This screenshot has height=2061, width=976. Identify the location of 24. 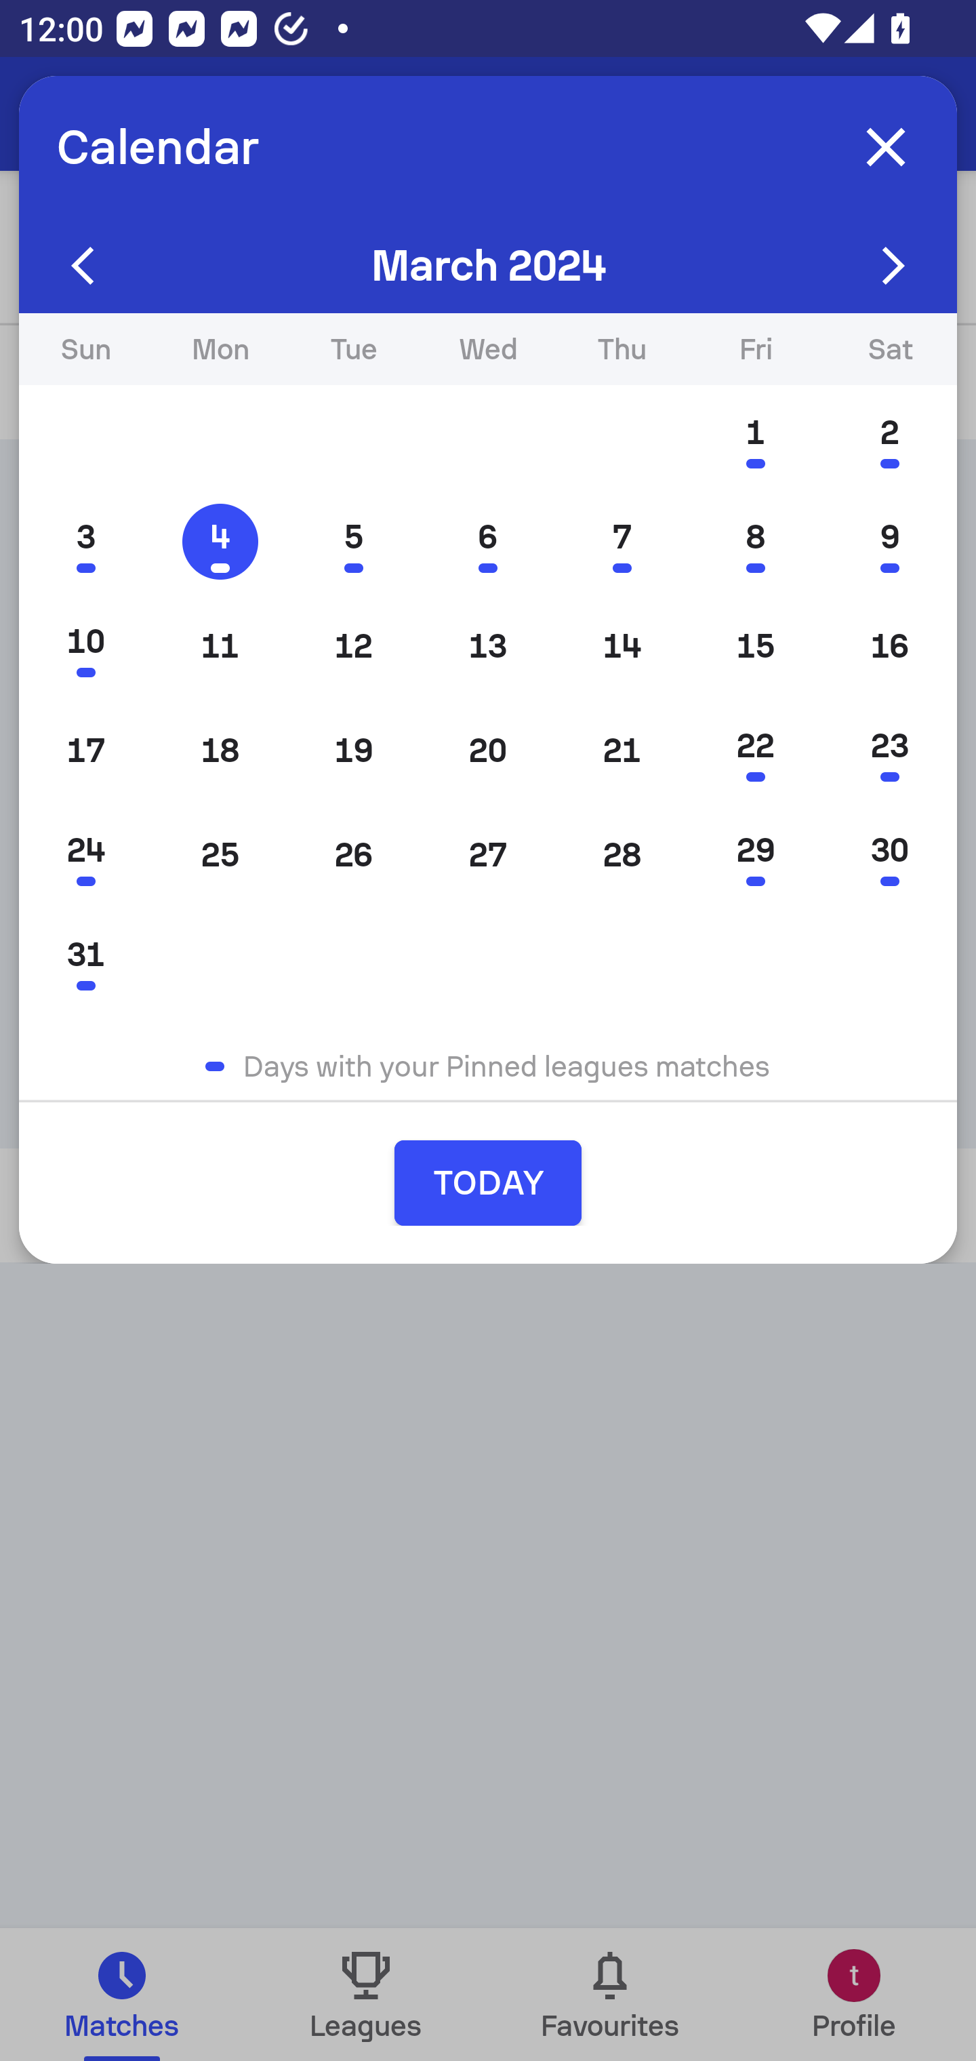
(85, 854).